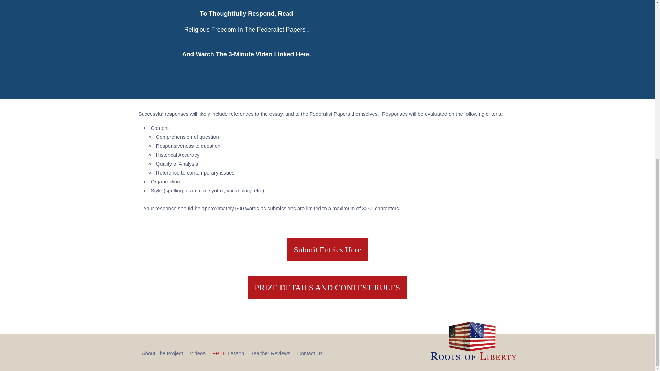 The width and height of the screenshot is (660, 371). I want to click on Here, so click(302, 54).